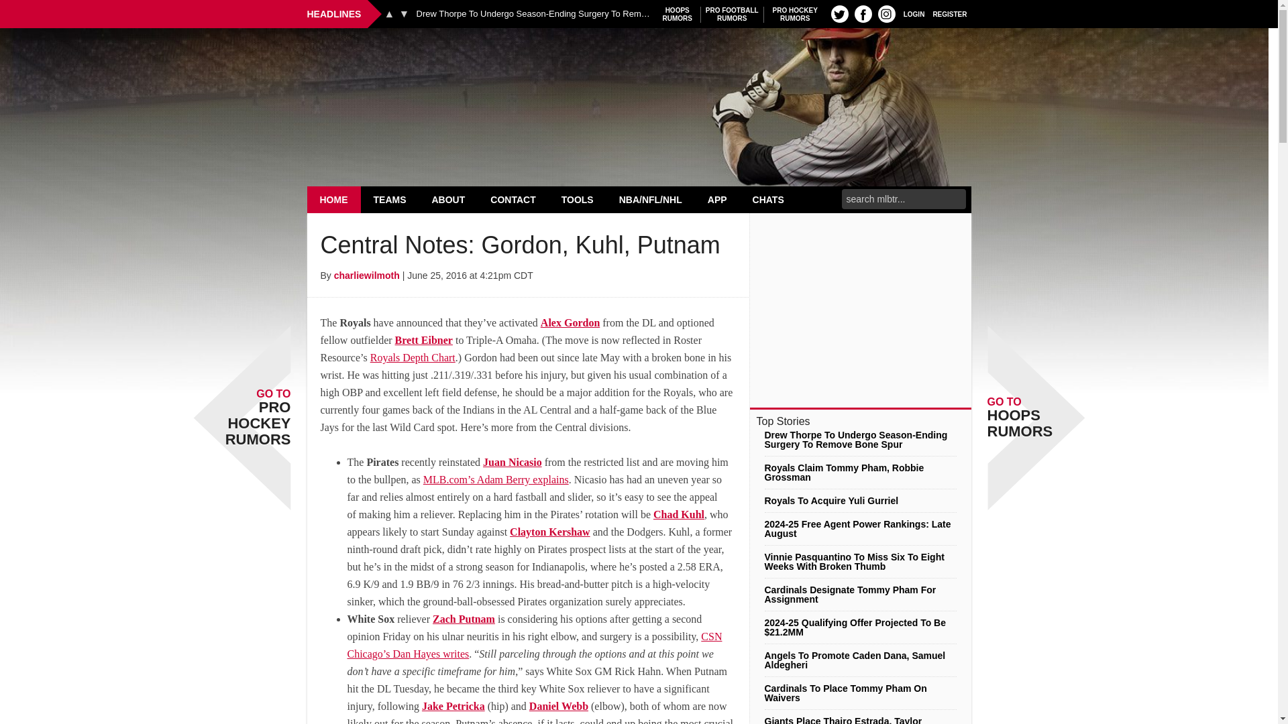 The image size is (1288, 724). What do you see at coordinates (914, 13) in the screenshot?
I see `MLB Trade Rumors` at bounding box center [914, 13].